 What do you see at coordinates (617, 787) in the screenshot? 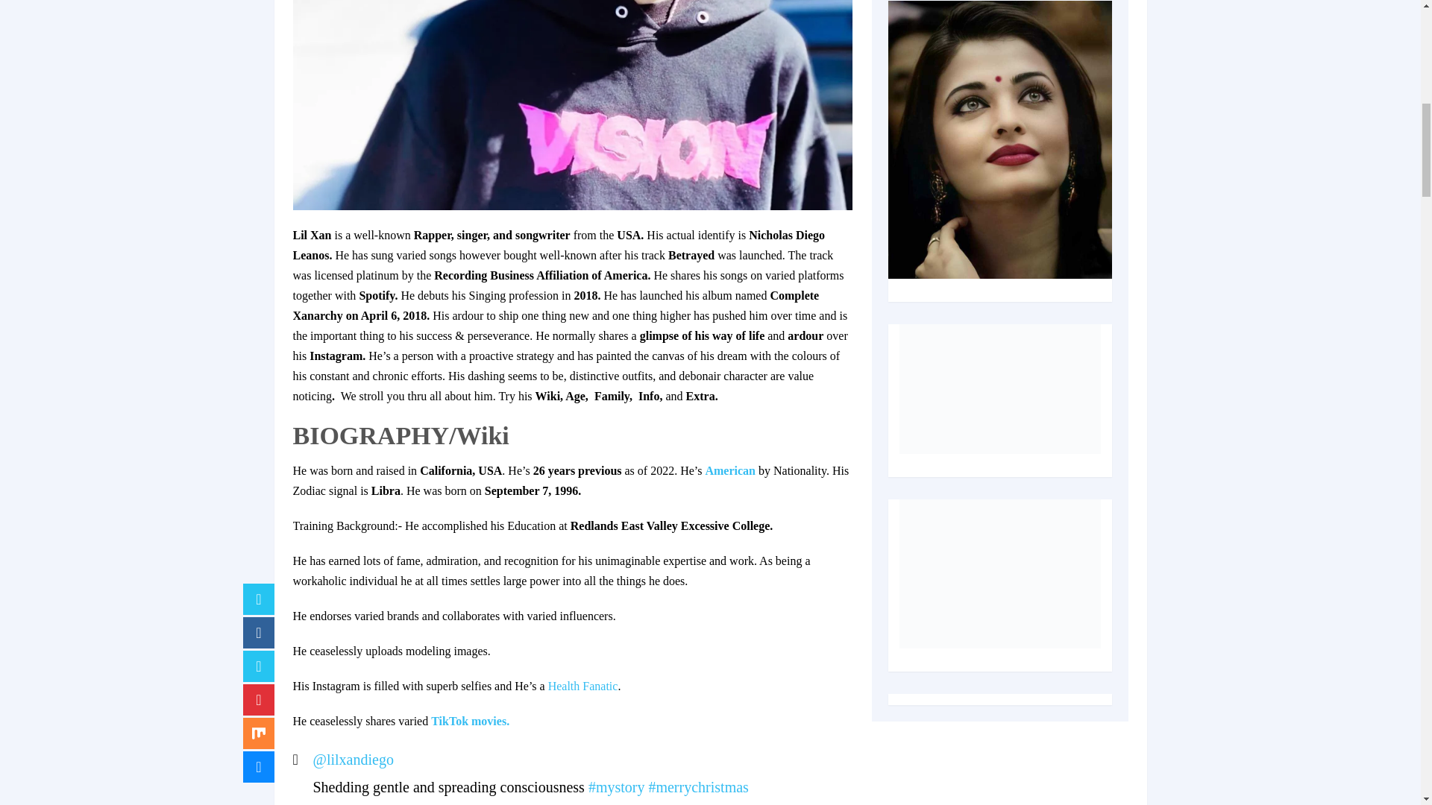
I see `mystory` at bounding box center [617, 787].